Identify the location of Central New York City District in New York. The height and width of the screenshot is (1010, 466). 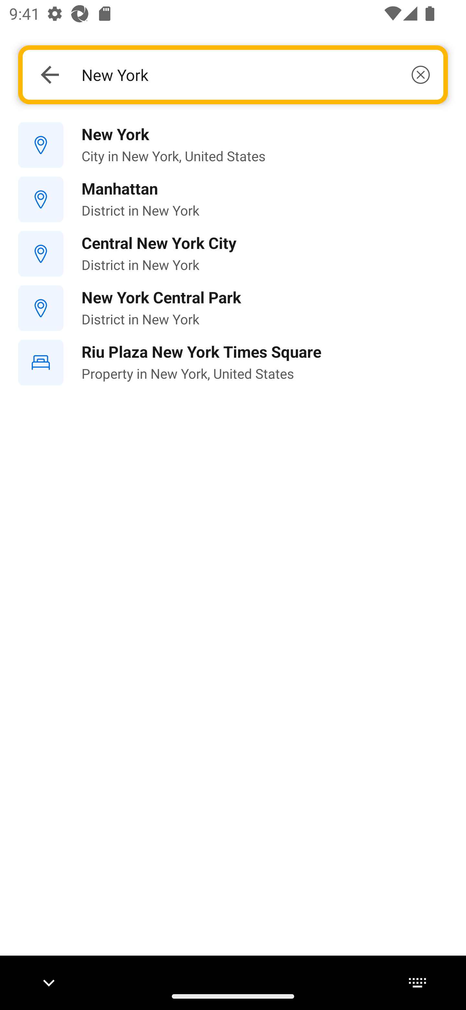
(233, 253).